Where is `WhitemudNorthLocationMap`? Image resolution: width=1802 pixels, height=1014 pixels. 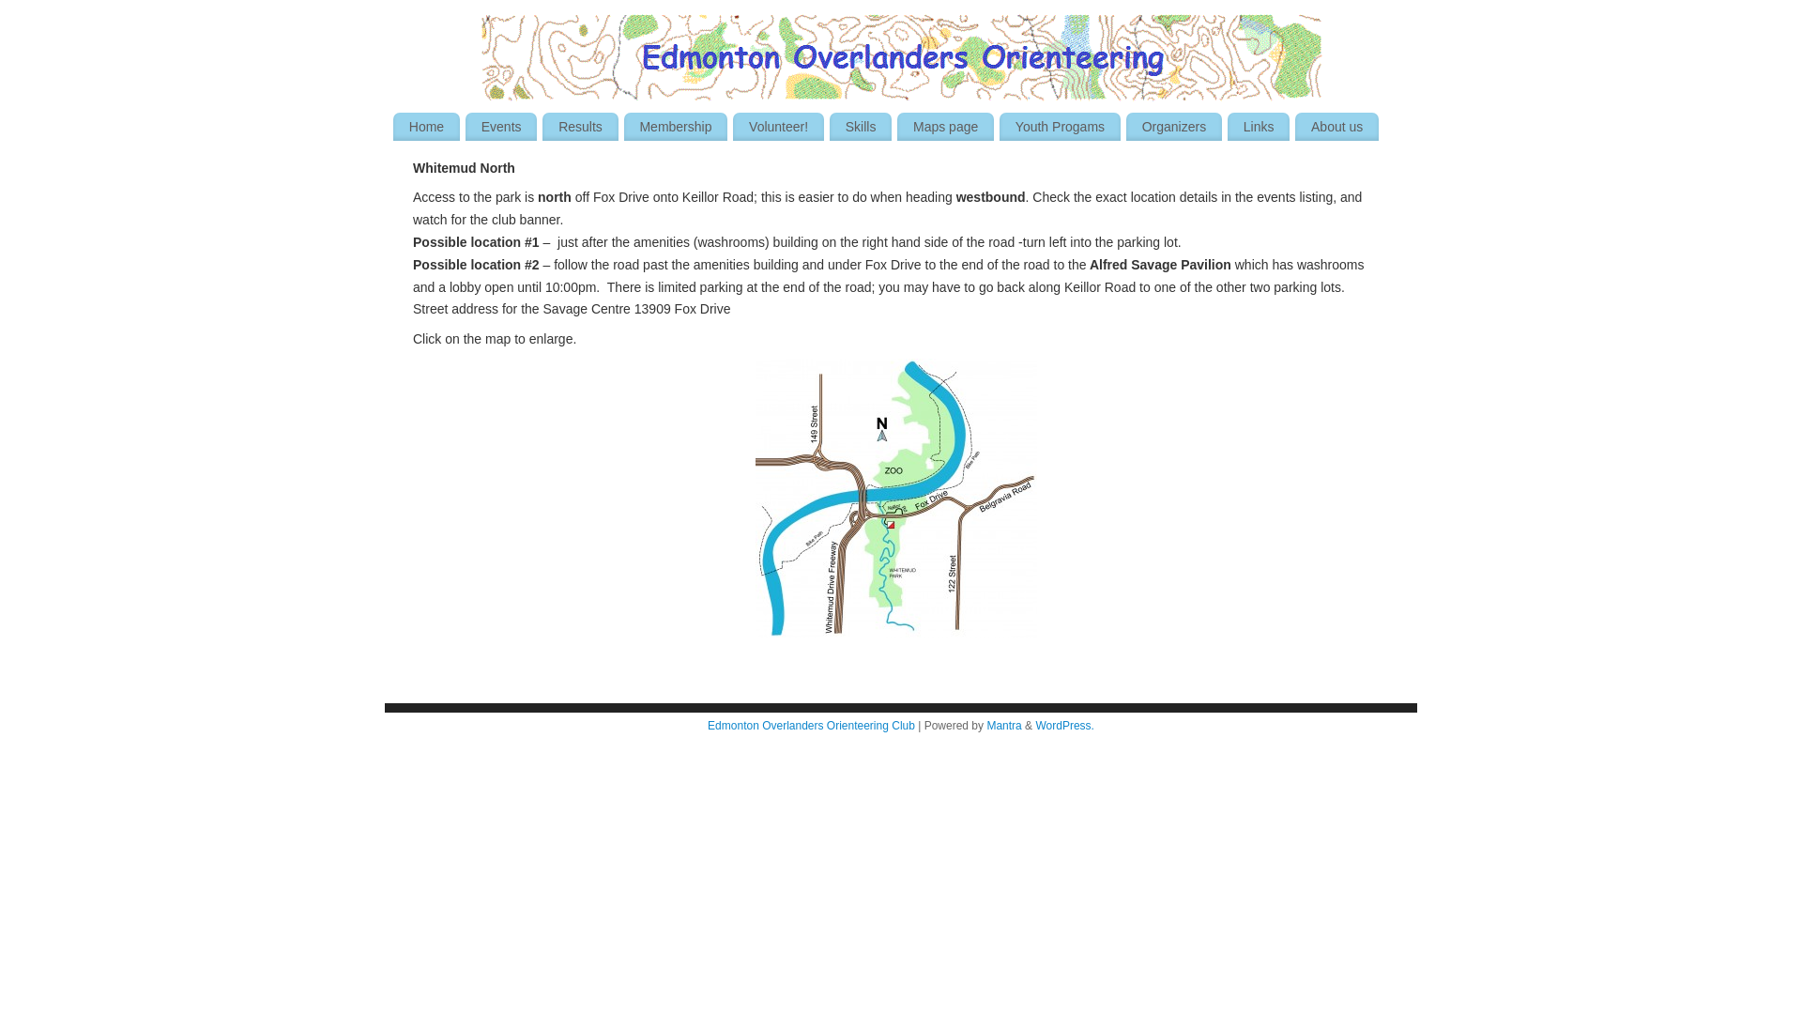 WhitemudNorthLocationMap is located at coordinates (896, 498).